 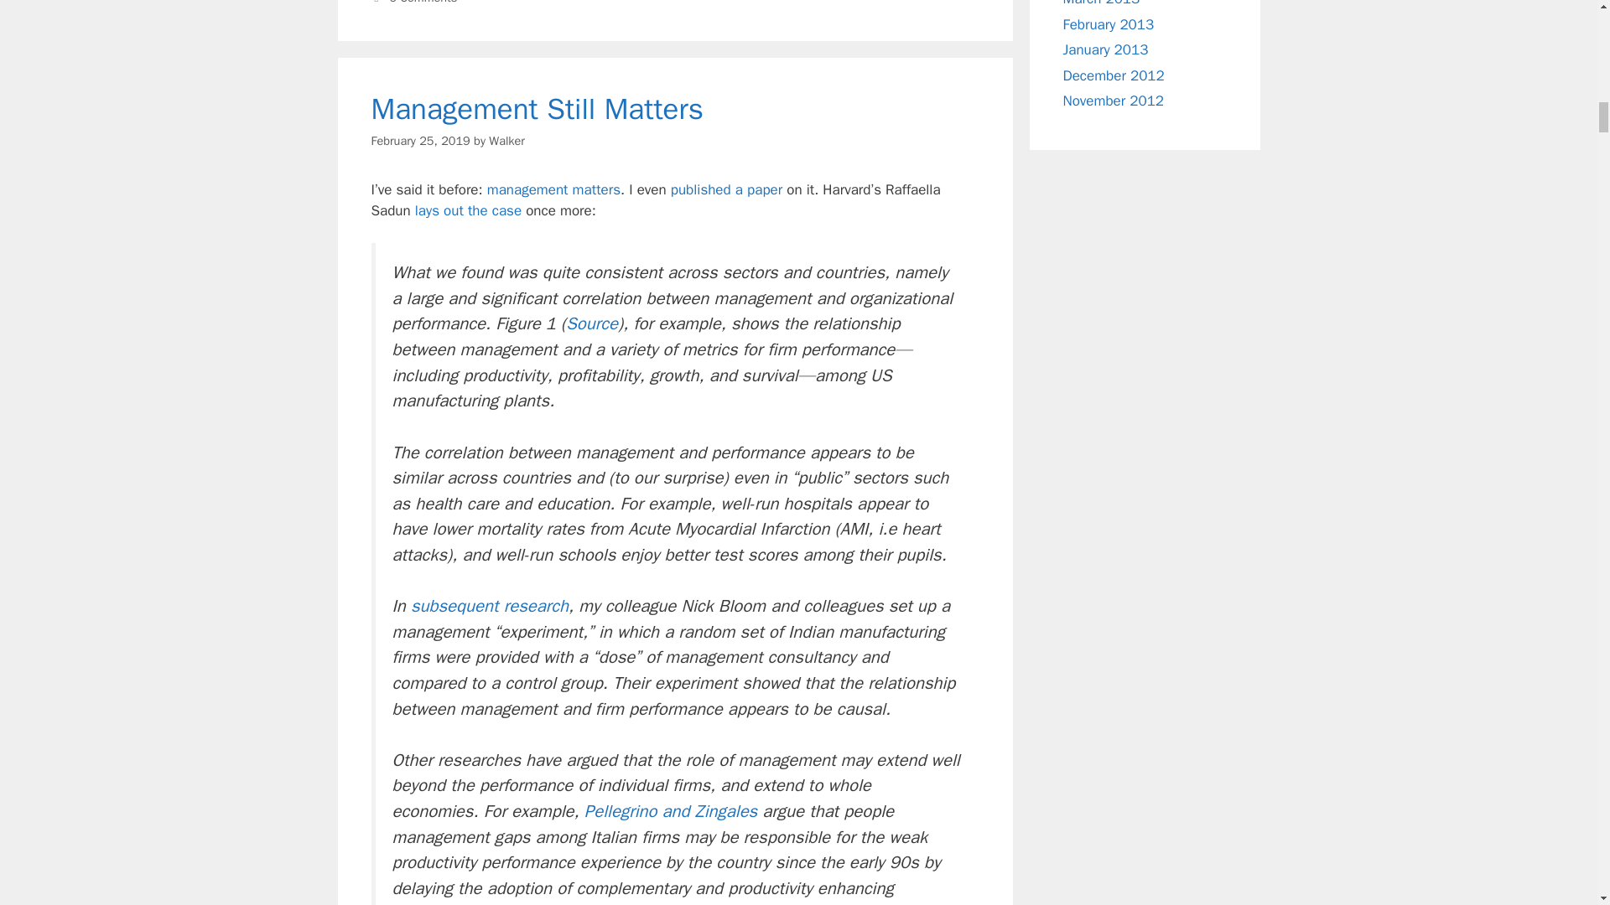 What do you see at coordinates (506, 141) in the screenshot?
I see `View all posts by Walker` at bounding box center [506, 141].